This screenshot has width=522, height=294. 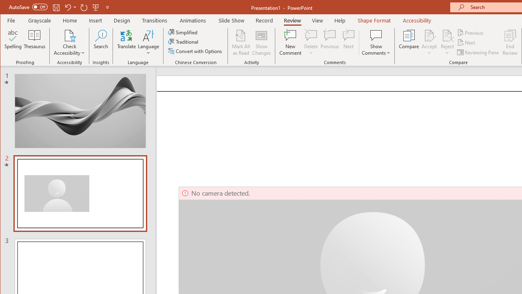 I want to click on Reviewing Pane, so click(x=479, y=52).